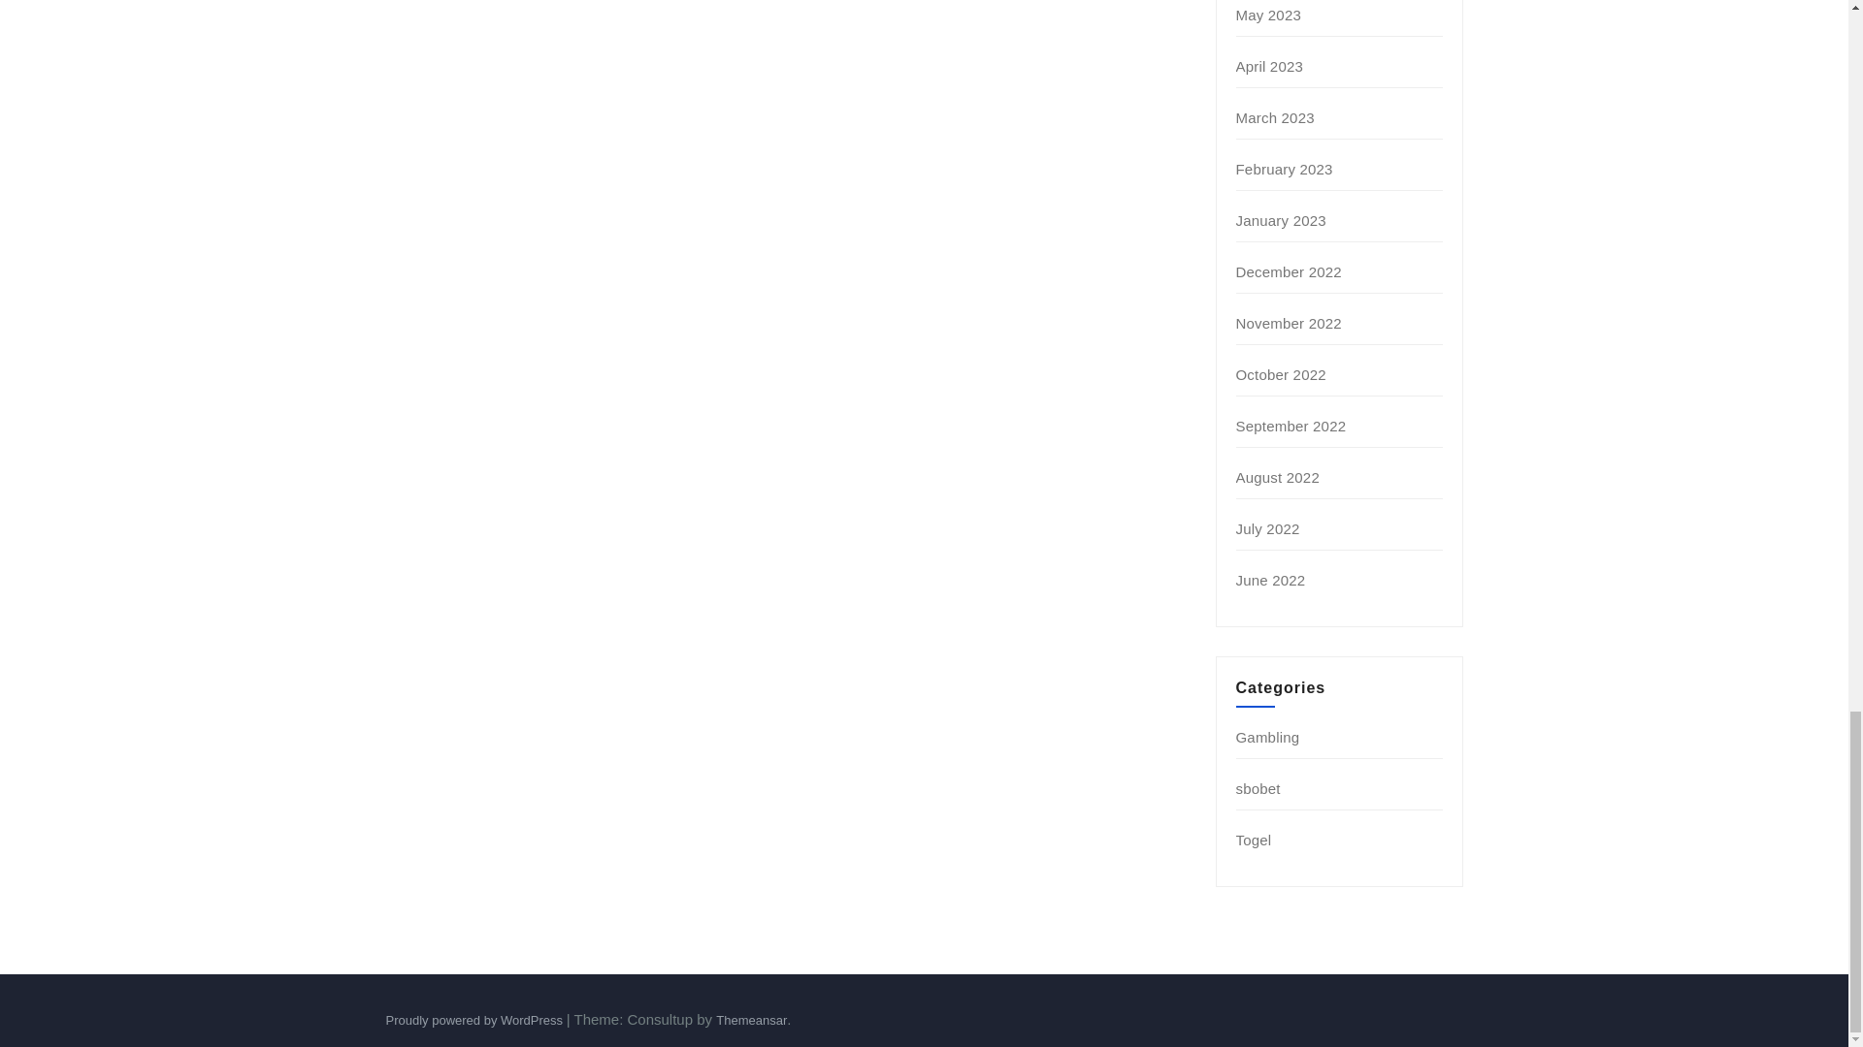 This screenshot has width=1863, height=1047. What do you see at coordinates (1270, 66) in the screenshot?
I see `April 2023` at bounding box center [1270, 66].